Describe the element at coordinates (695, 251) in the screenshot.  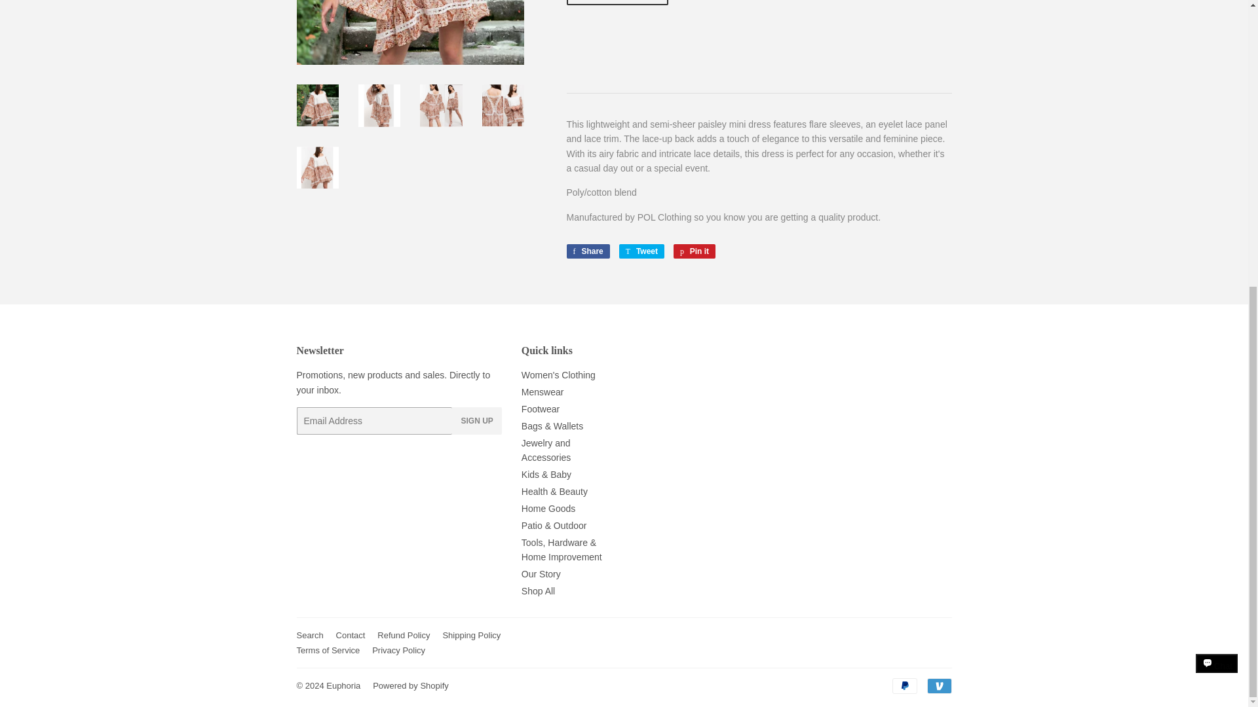
I see `Pin on Pinterest` at that location.